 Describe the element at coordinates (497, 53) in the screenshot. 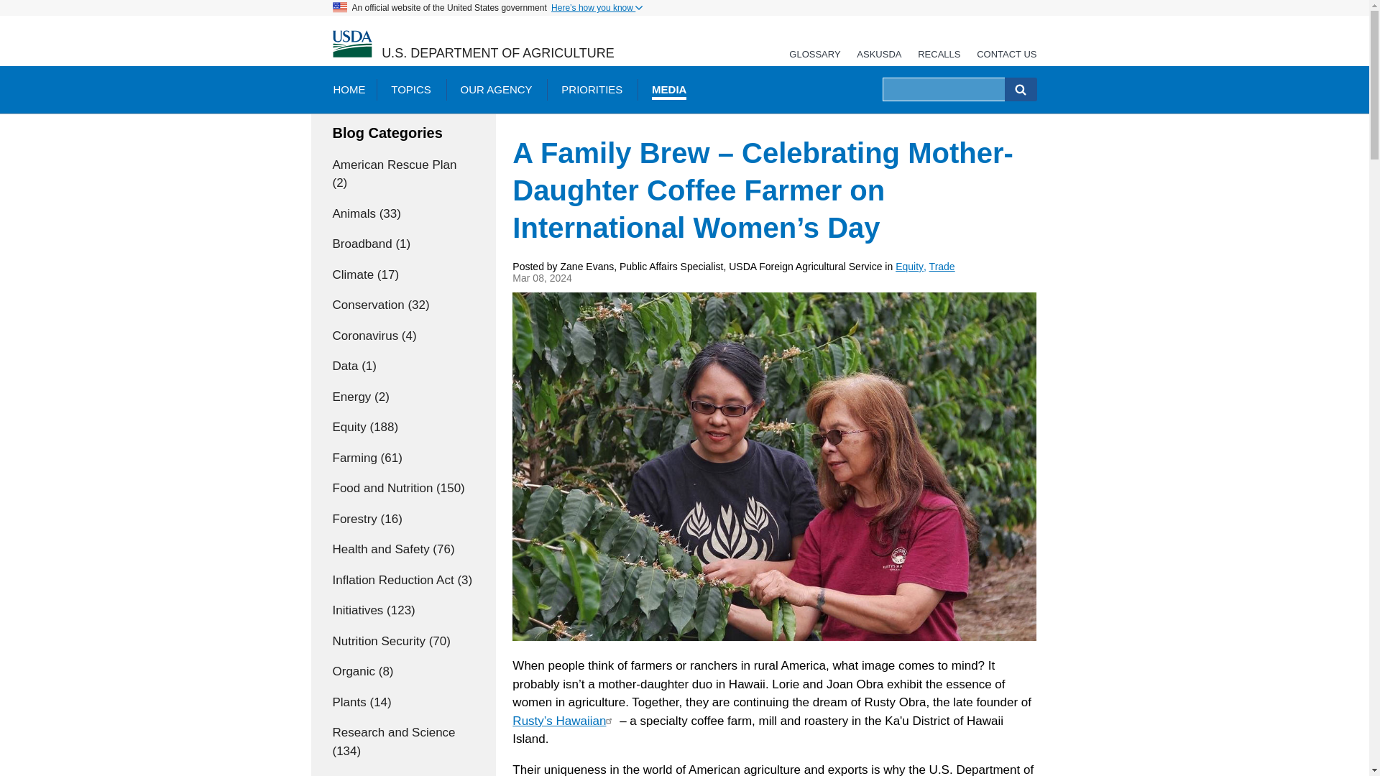

I see `Home` at that location.